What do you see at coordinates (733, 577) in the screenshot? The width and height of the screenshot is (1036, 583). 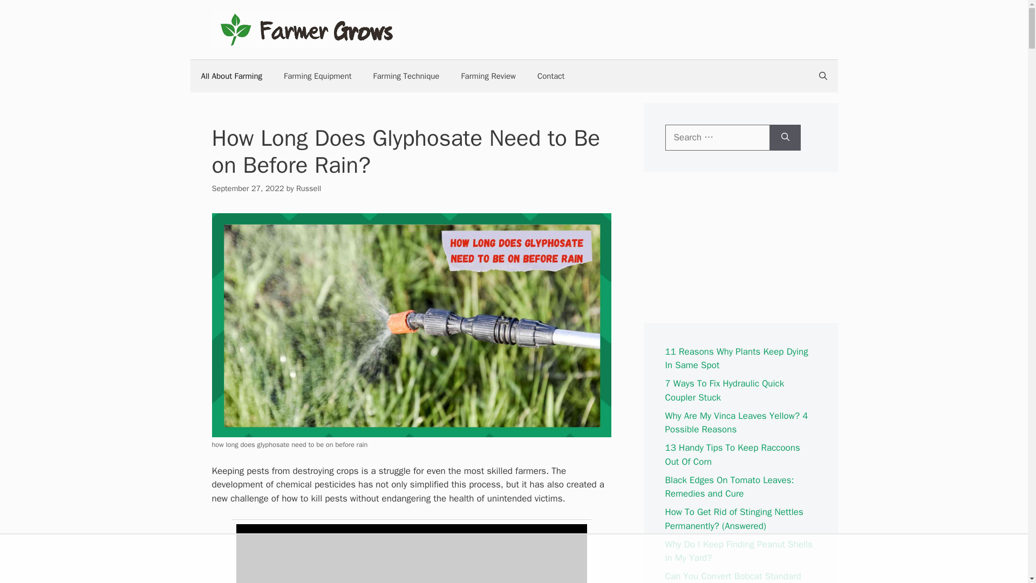 I see `Can You Convert Bobcat Standard Controls to Joystick?` at bounding box center [733, 577].